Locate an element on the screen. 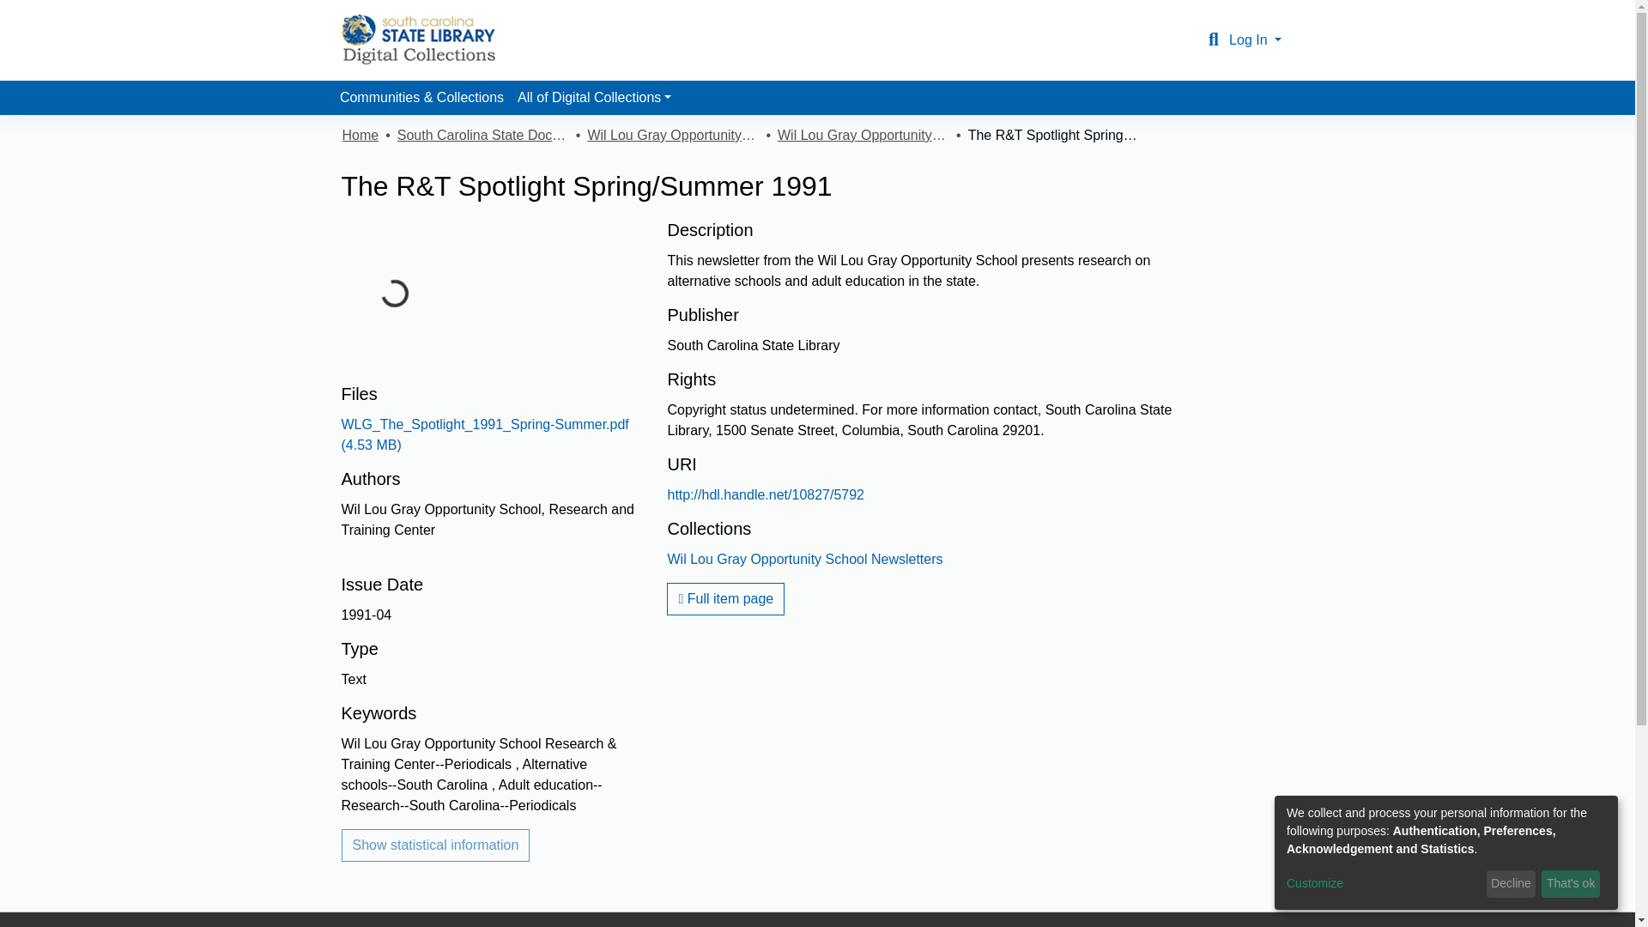  Customize is located at coordinates (1384, 884).